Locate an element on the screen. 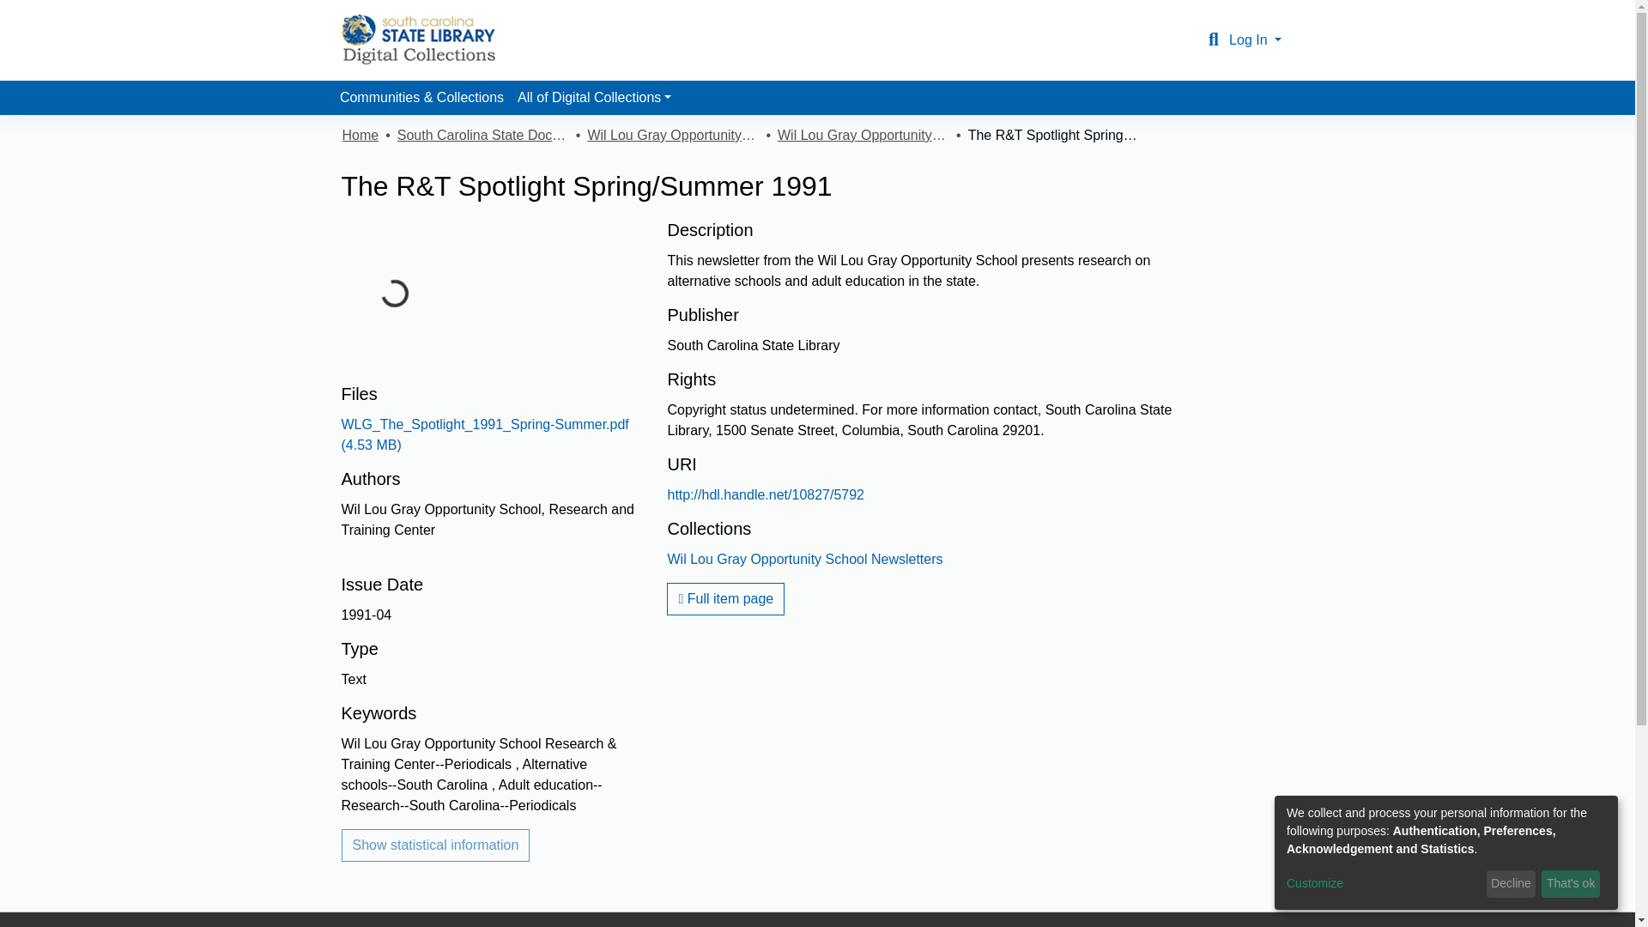  Customize is located at coordinates (1384, 884).